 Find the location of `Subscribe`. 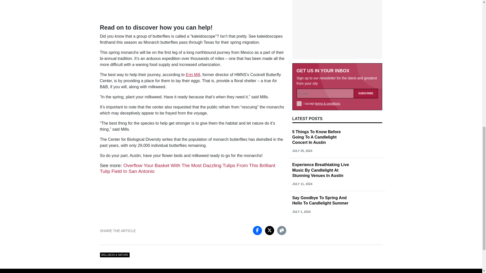

Subscribe is located at coordinates (366, 94).